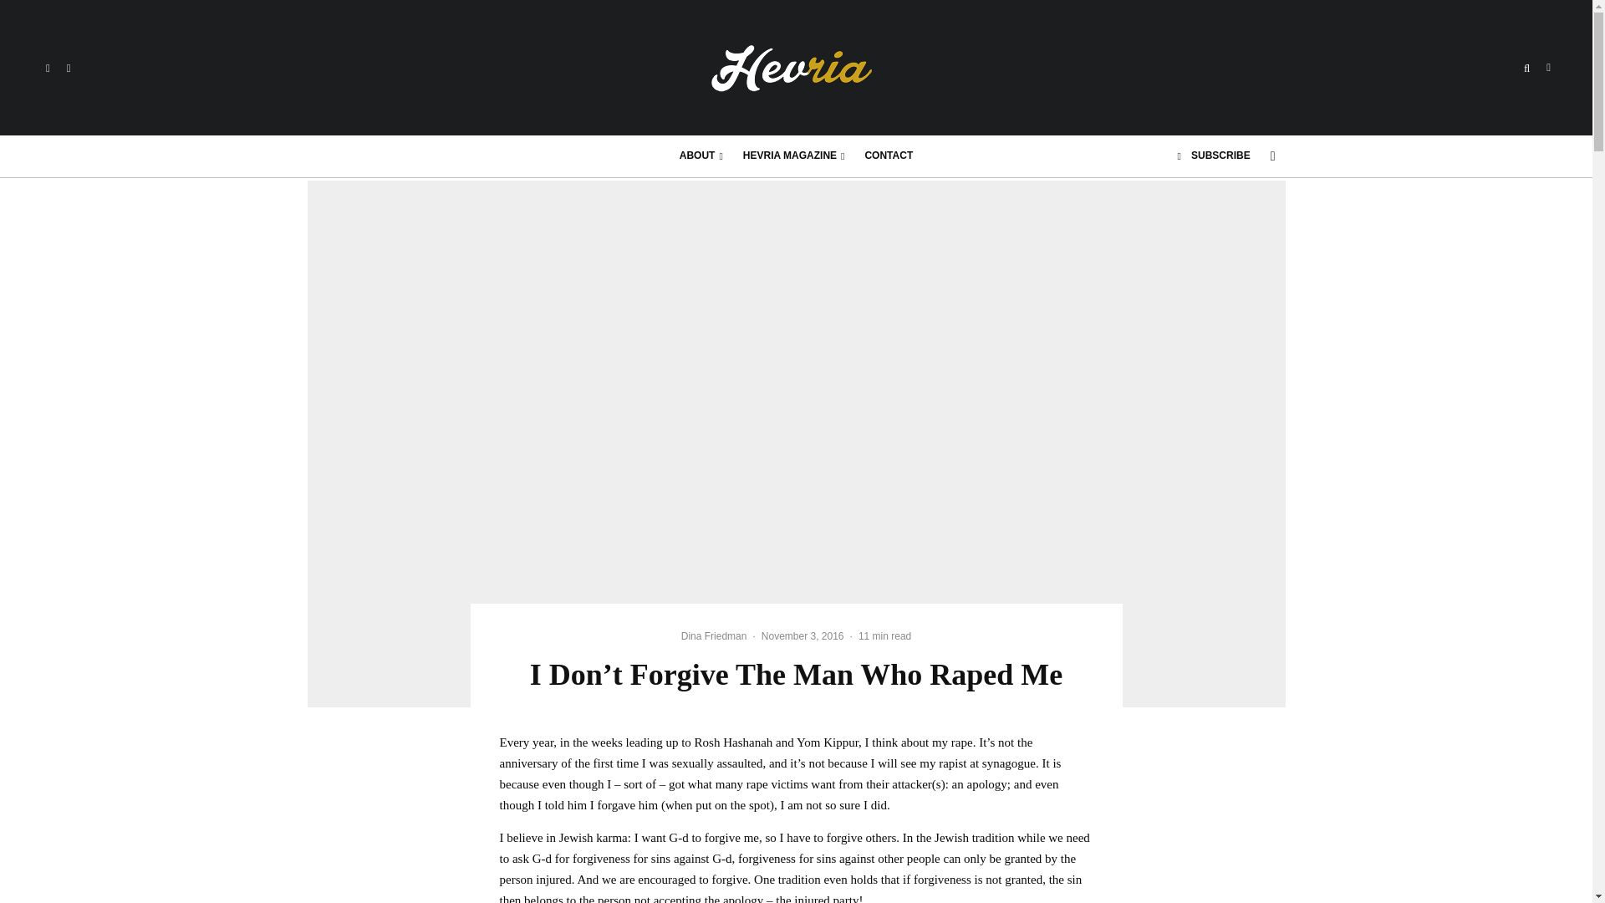  Describe the element at coordinates (888, 156) in the screenshot. I see `CONTACT` at that location.